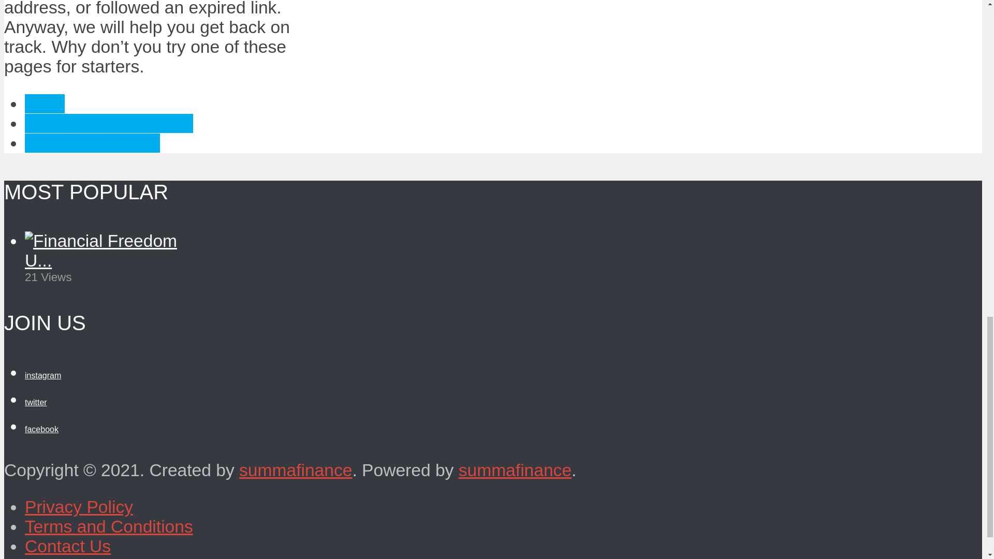 This screenshot has width=994, height=559. Describe the element at coordinates (45, 104) in the screenshot. I see `More` at that location.